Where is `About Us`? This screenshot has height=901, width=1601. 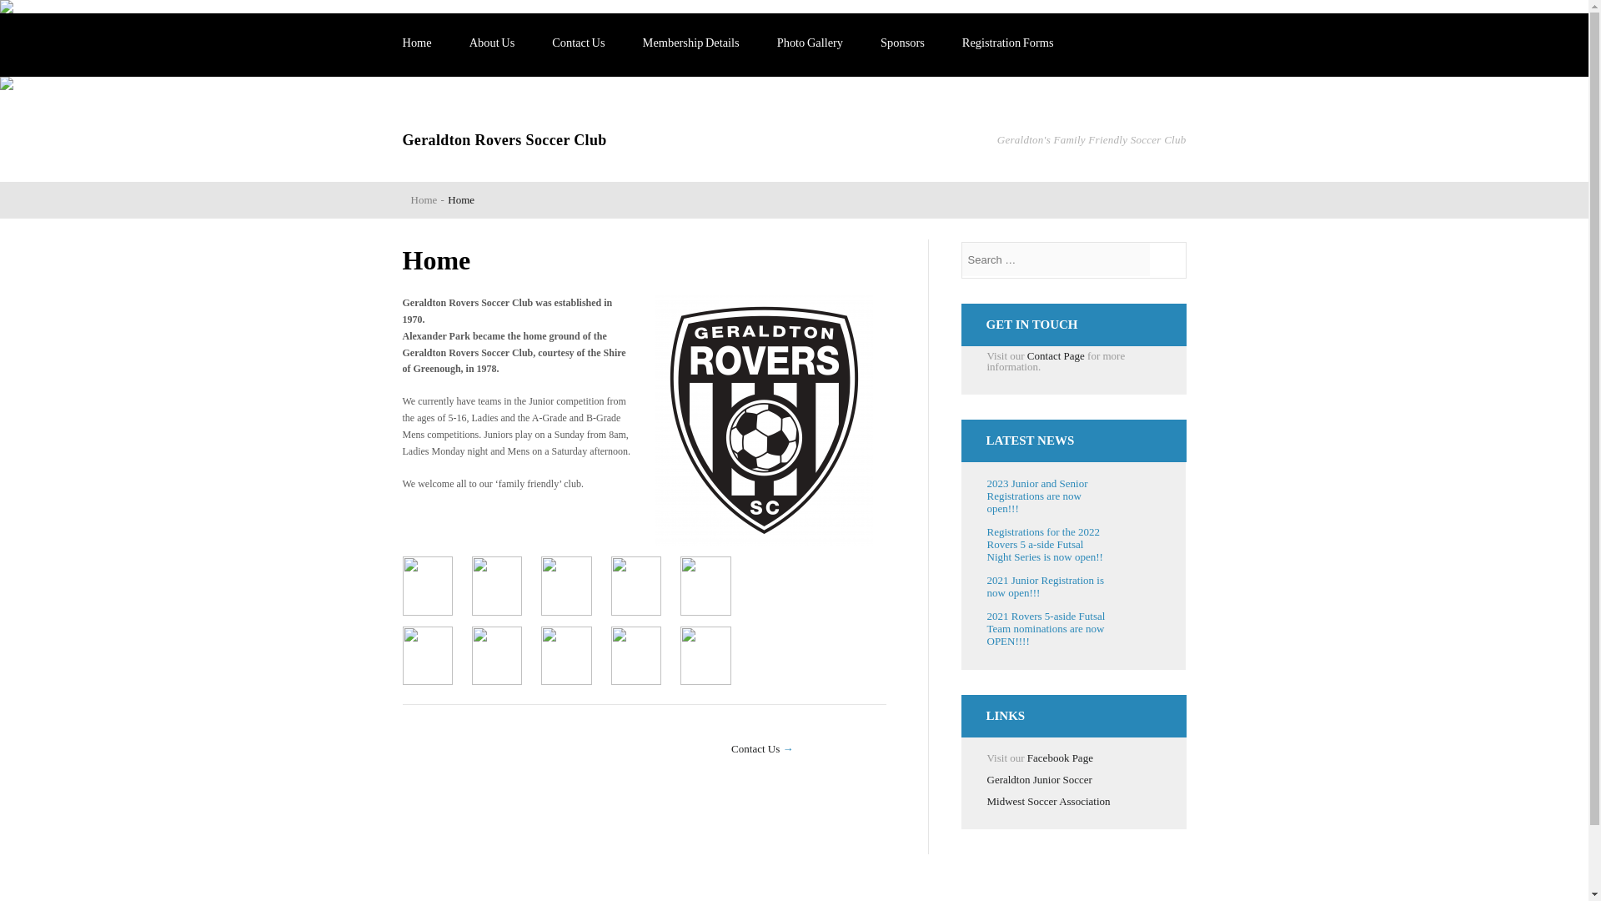 About Us is located at coordinates (492, 43).